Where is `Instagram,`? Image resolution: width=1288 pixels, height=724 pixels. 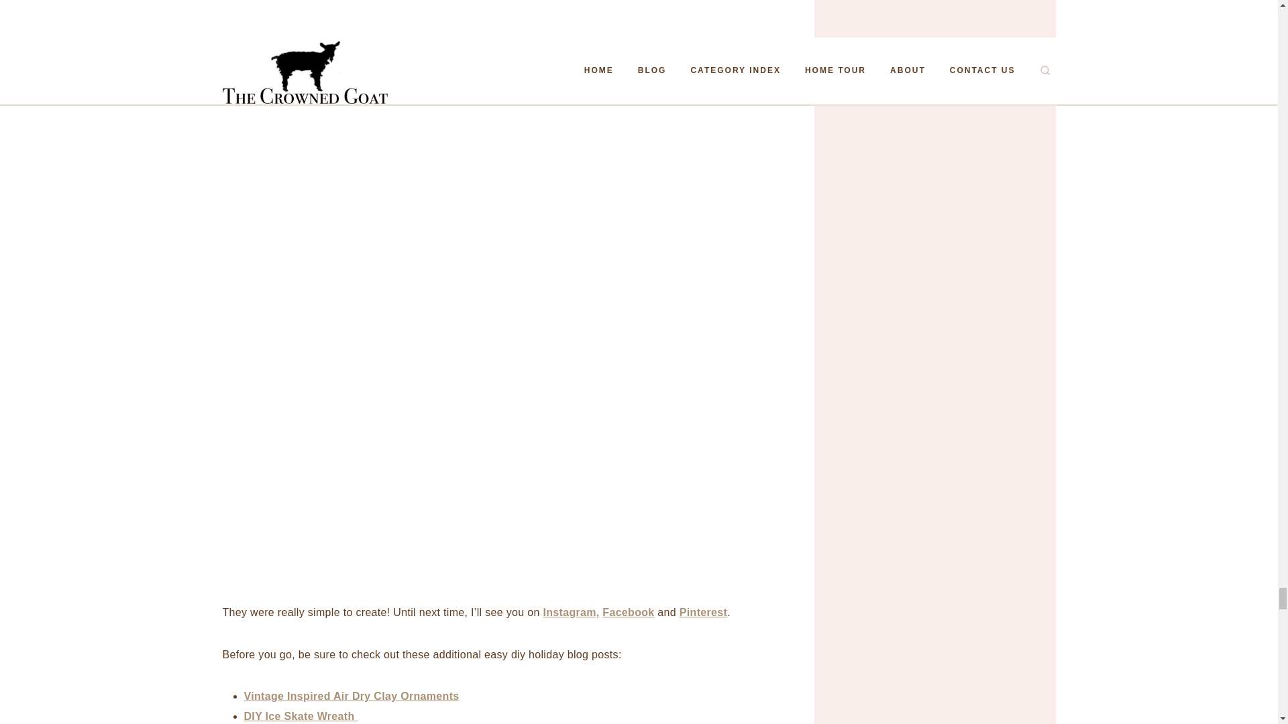 Instagram, is located at coordinates (570, 613).